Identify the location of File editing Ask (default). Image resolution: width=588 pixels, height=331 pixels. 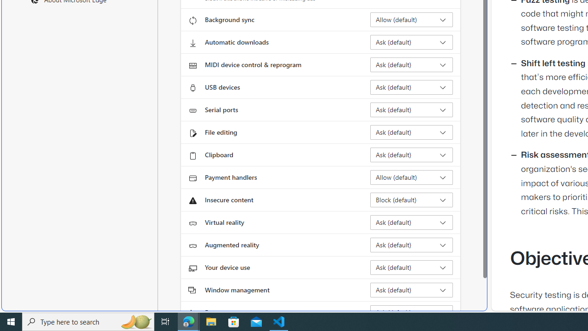
(412, 132).